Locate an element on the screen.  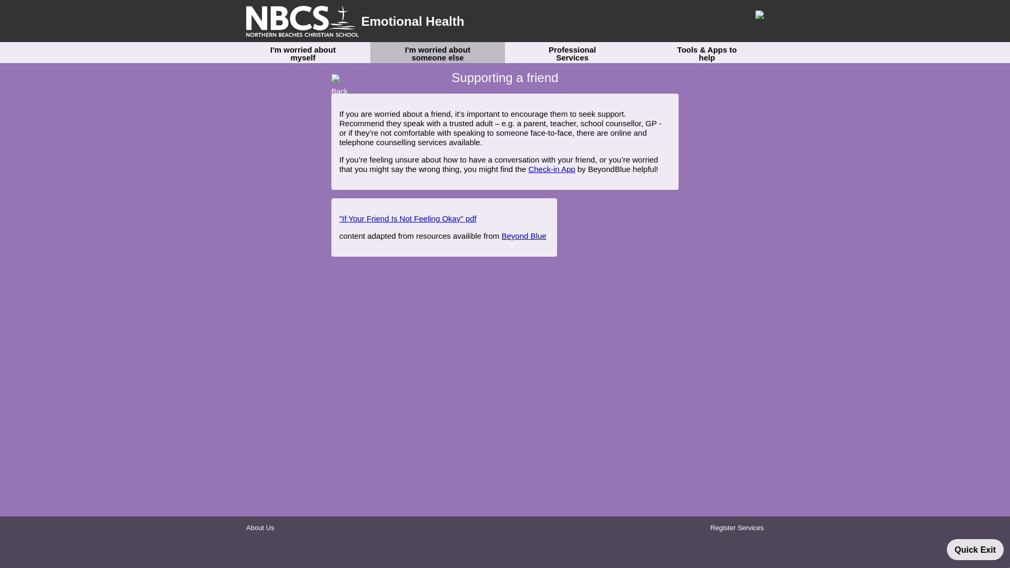
Back is located at coordinates (344, 78).